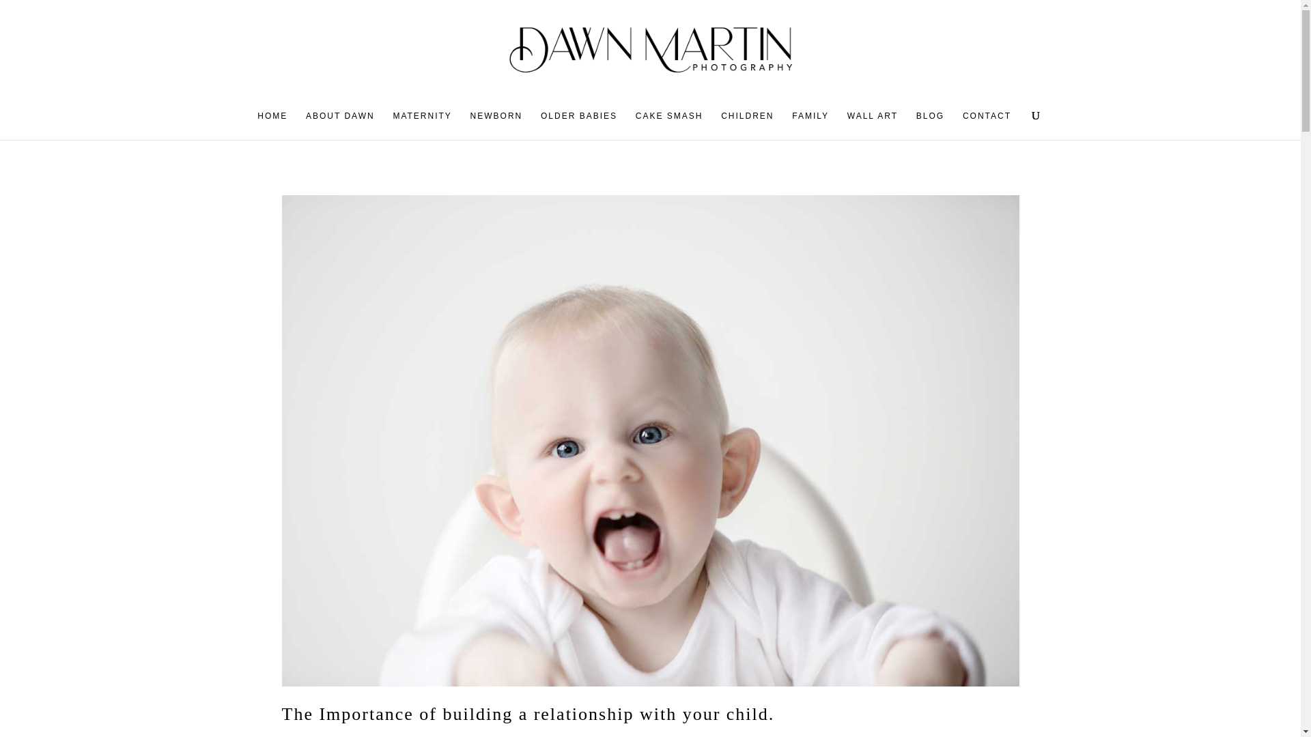 The image size is (1311, 737). I want to click on MATERNITY, so click(421, 126).